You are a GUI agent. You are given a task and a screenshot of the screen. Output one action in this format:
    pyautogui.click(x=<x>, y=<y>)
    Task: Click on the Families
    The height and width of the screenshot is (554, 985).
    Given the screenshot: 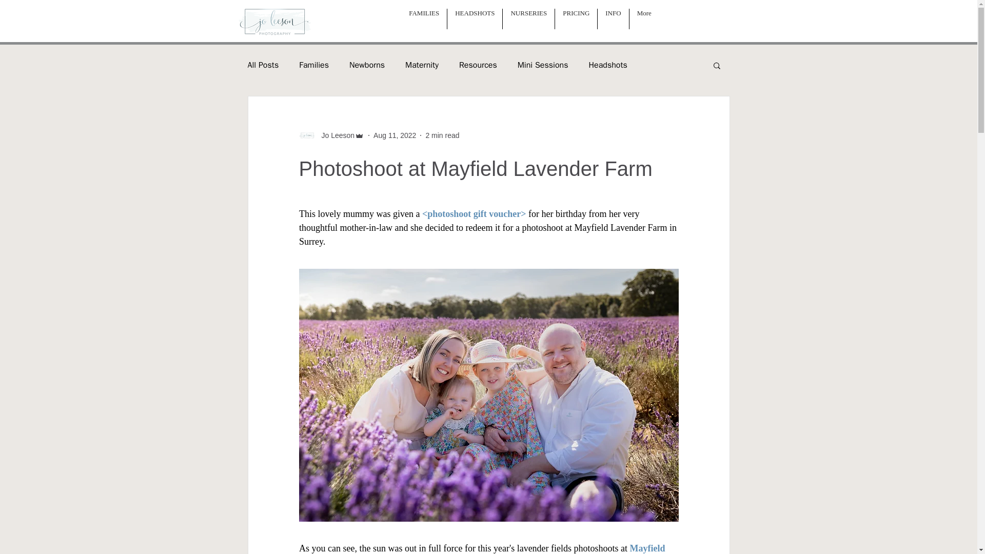 What is the action you would take?
    pyautogui.click(x=314, y=65)
    